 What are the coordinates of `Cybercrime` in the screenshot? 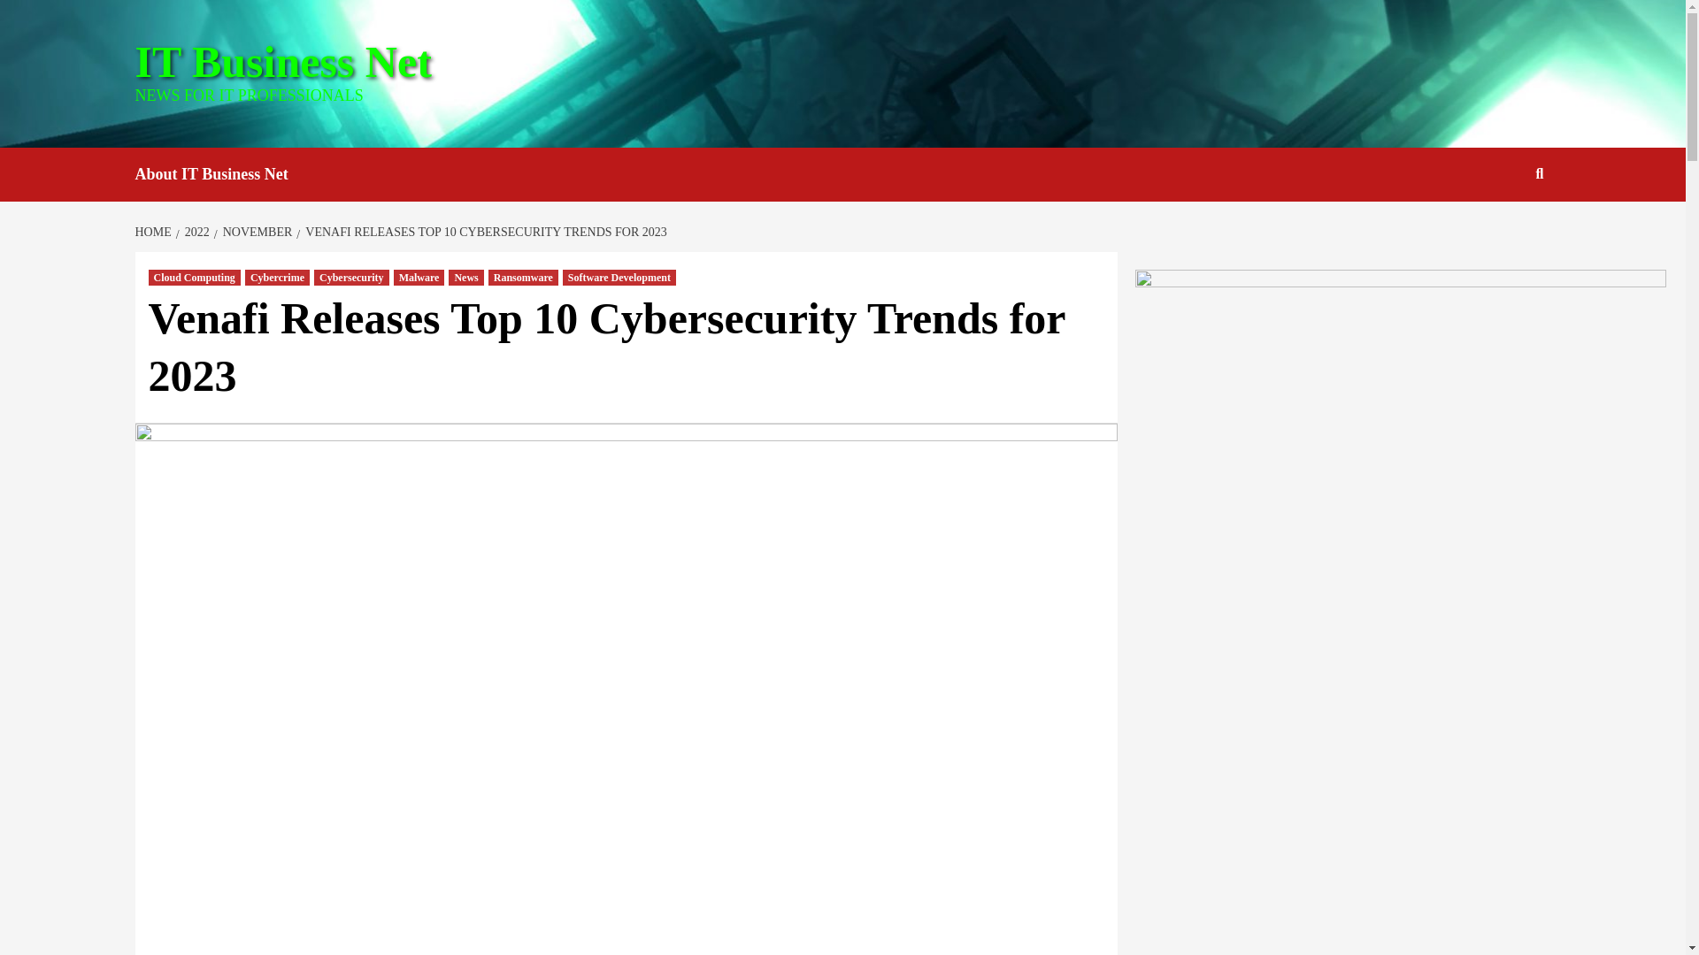 It's located at (276, 277).